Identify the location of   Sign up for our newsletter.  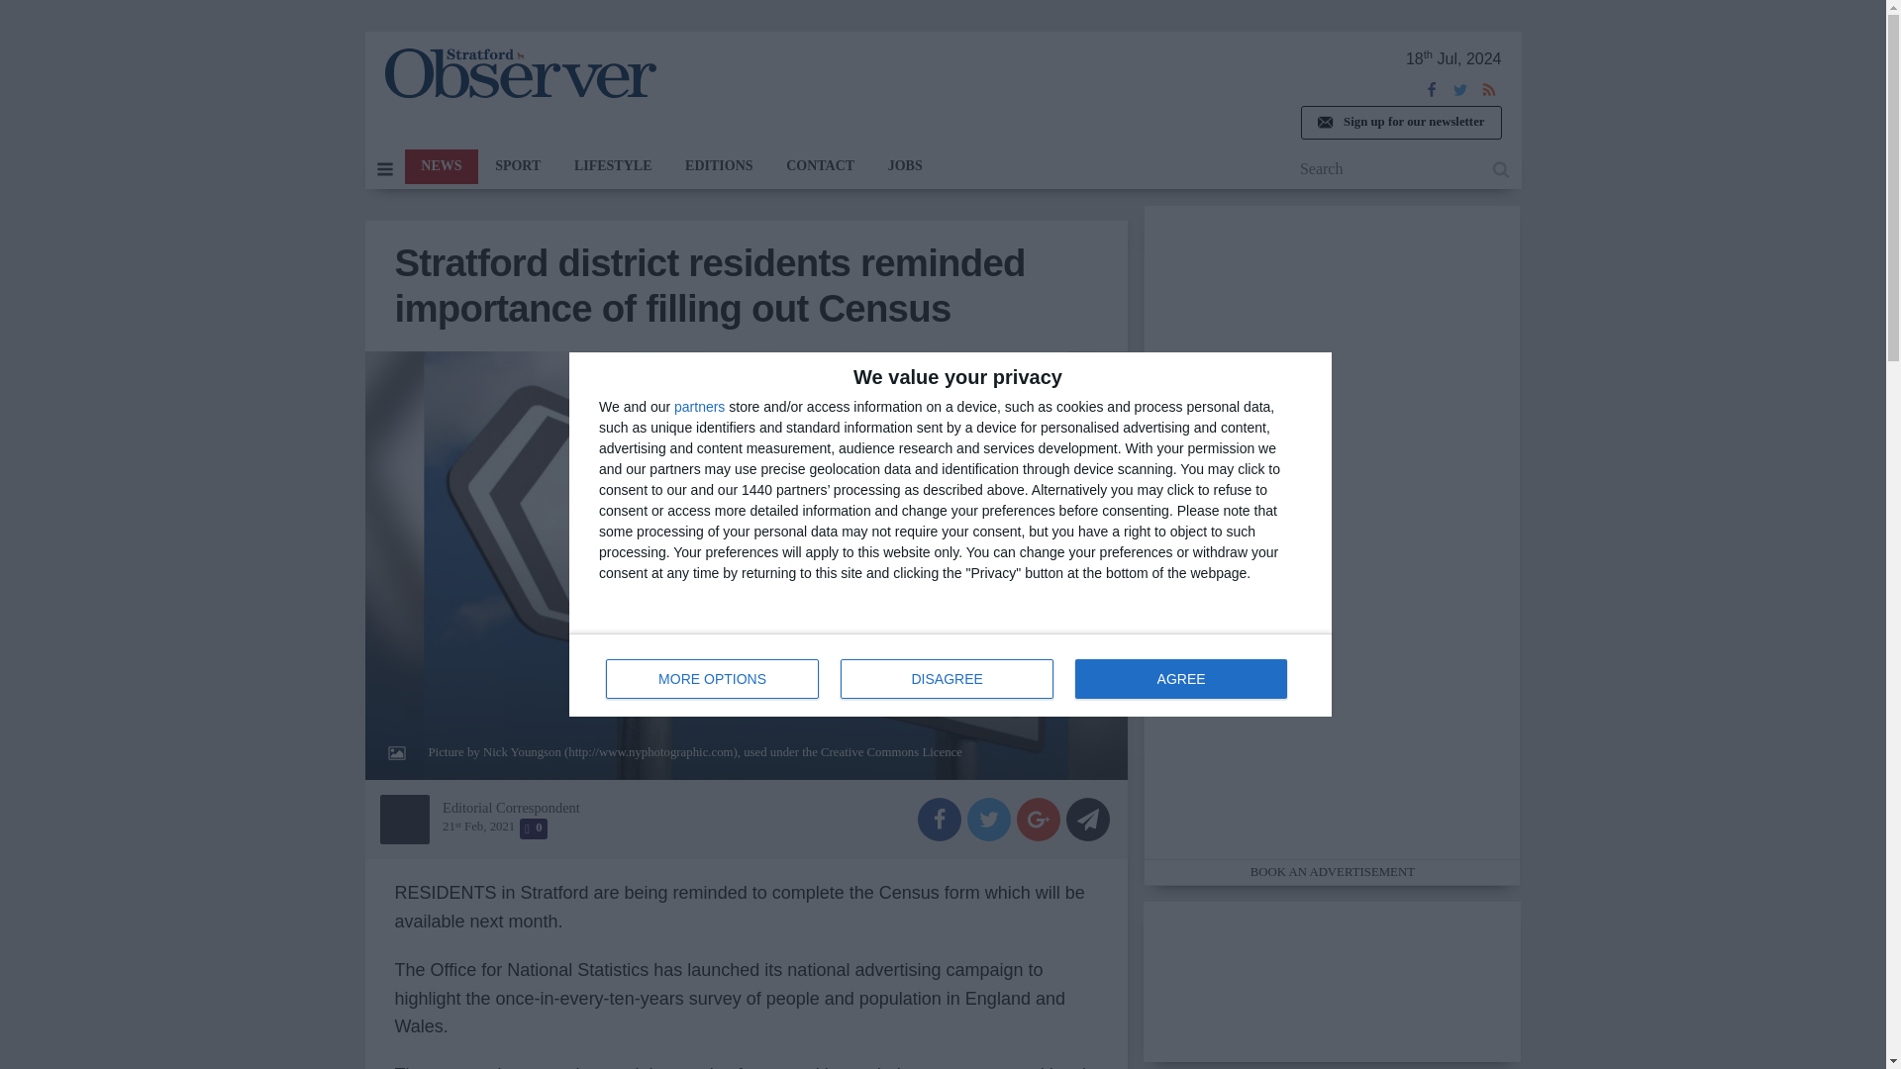
(950, 675).